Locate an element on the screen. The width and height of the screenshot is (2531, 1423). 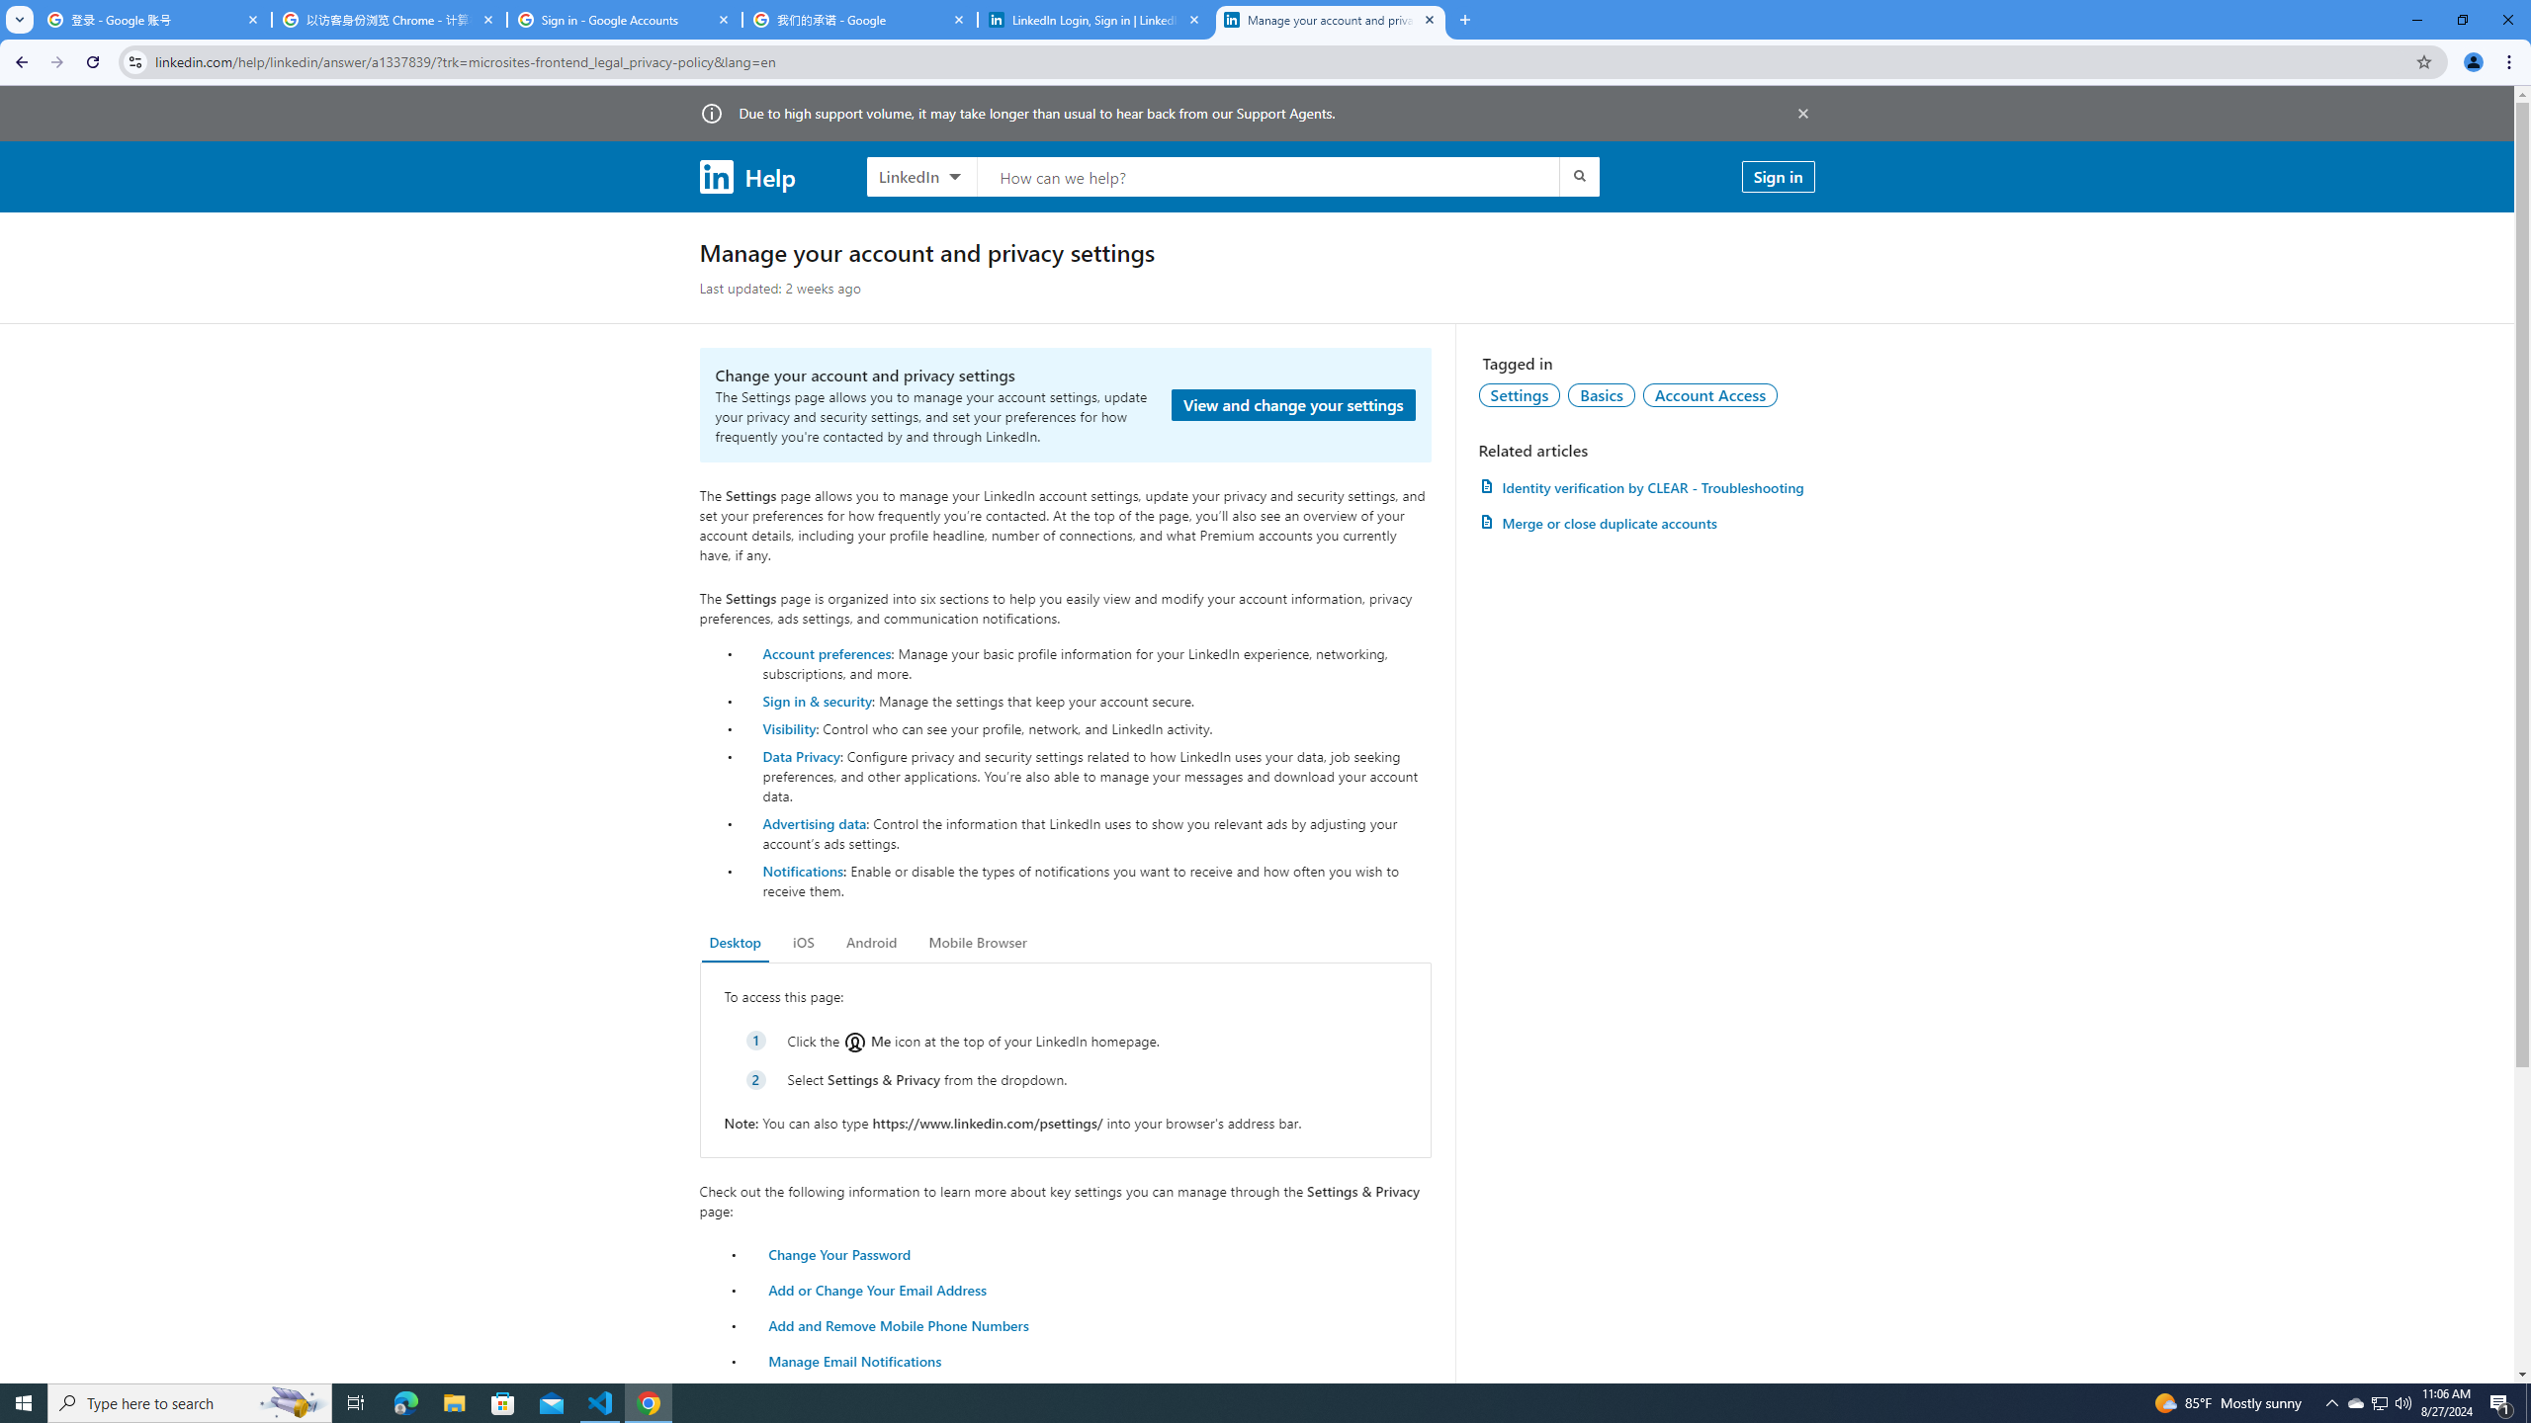
AutomationID: article-link-a1337200 is located at coordinates (1646, 523).